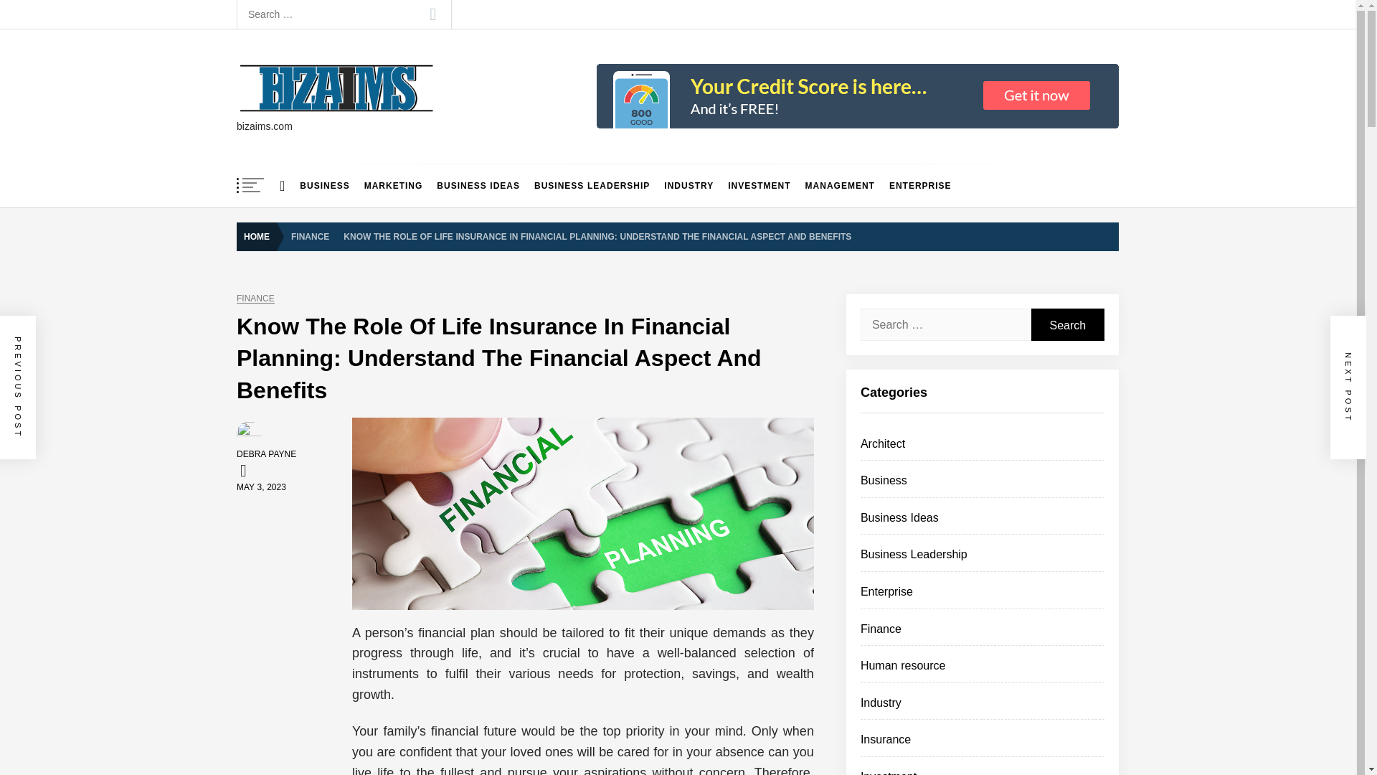 This screenshot has height=775, width=1377. I want to click on BUSINESS LEADERSHIP, so click(592, 185).